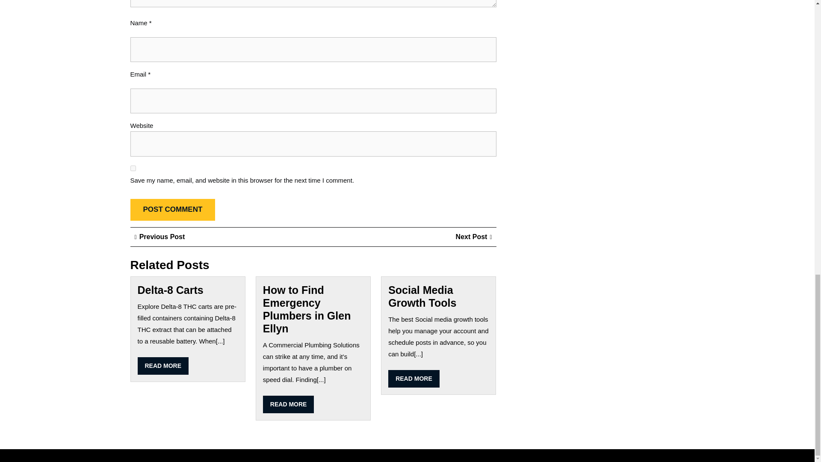 This screenshot has width=821, height=462. What do you see at coordinates (414, 379) in the screenshot?
I see `How to Find Emergency Plumbers in Glen Ellyn` at bounding box center [414, 379].